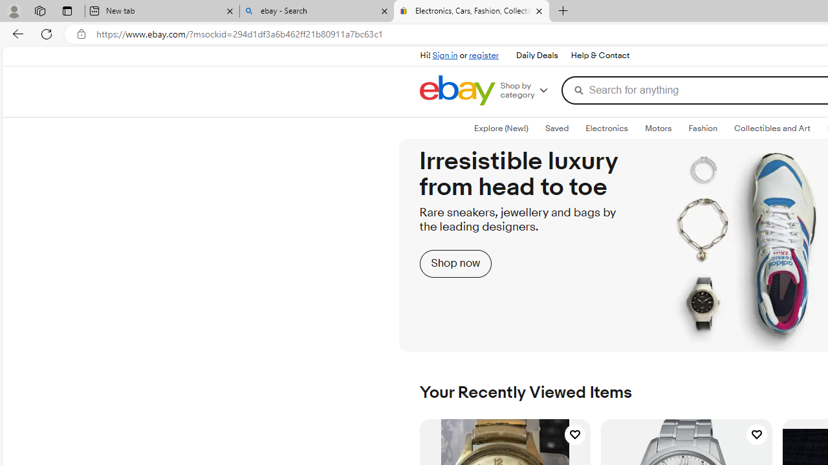 The image size is (828, 465). I want to click on ebay - Search, so click(317, 12).